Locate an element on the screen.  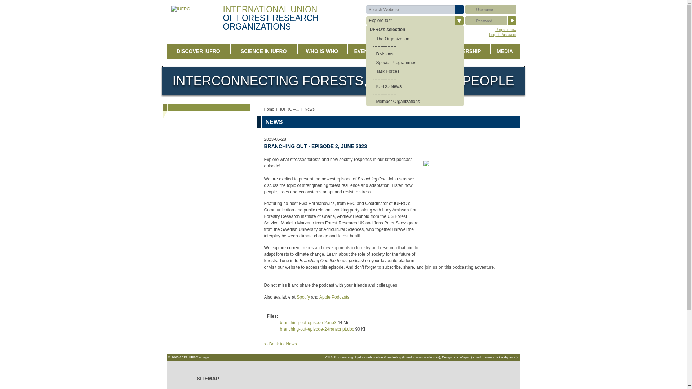
IUFRO Youtube Channel is located at coordinates (474, 109).